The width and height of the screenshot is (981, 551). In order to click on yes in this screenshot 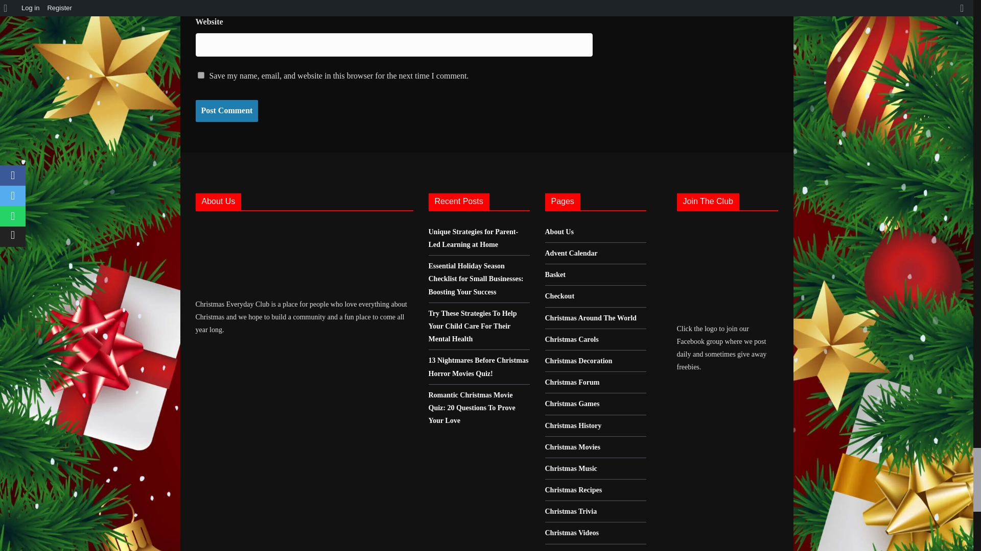, I will do `click(200, 76)`.